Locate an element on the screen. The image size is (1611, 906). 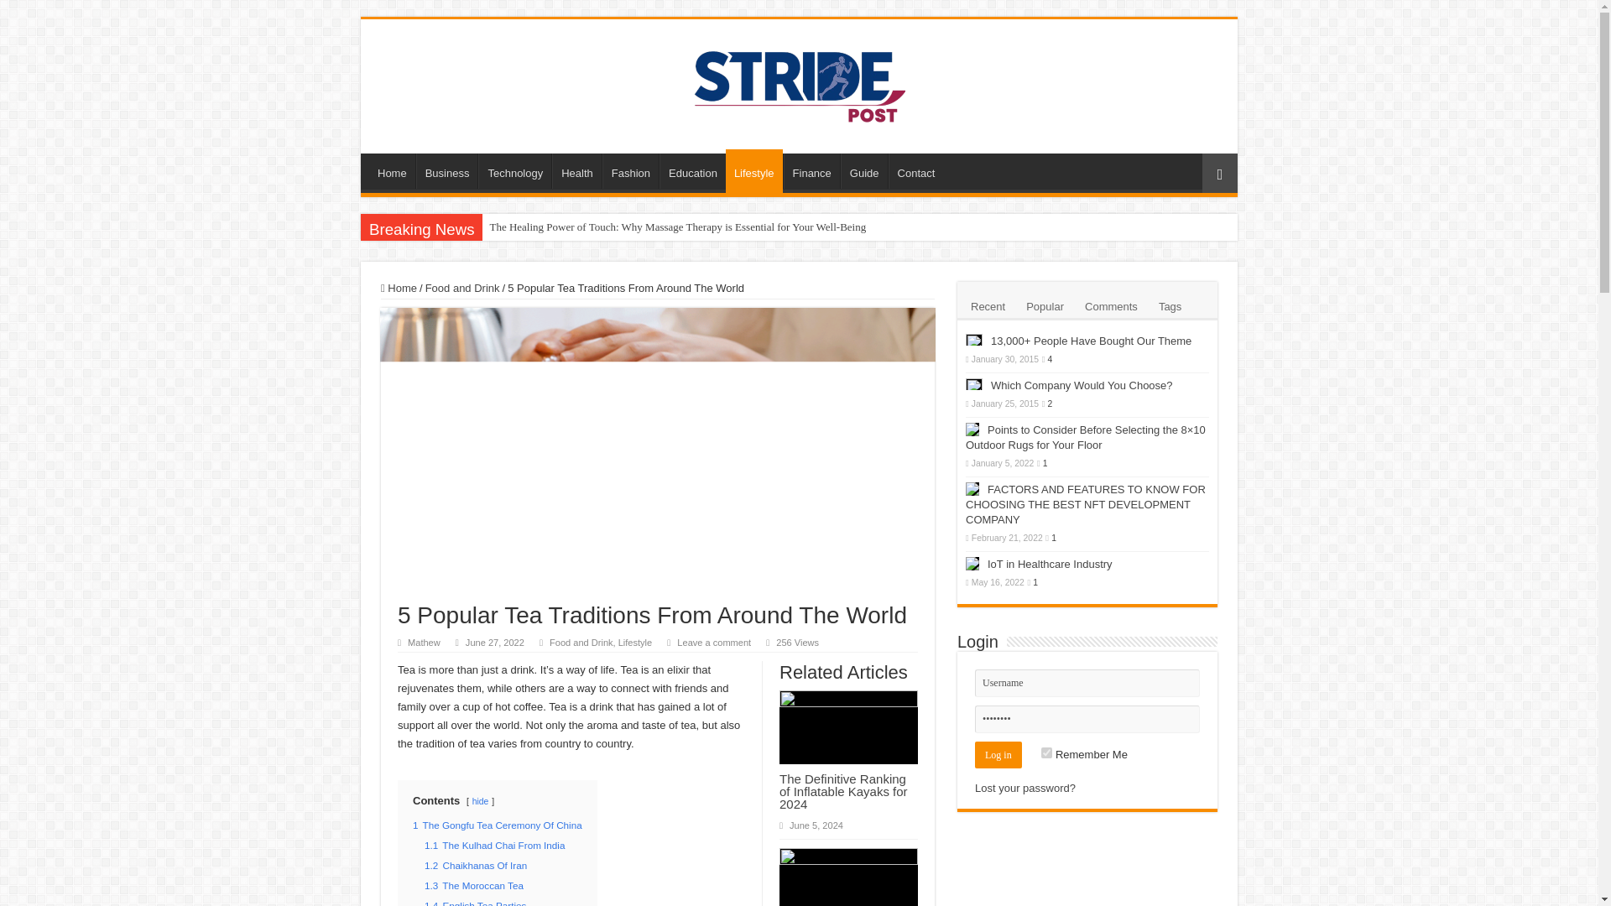
Food and Drink is located at coordinates (461, 288).